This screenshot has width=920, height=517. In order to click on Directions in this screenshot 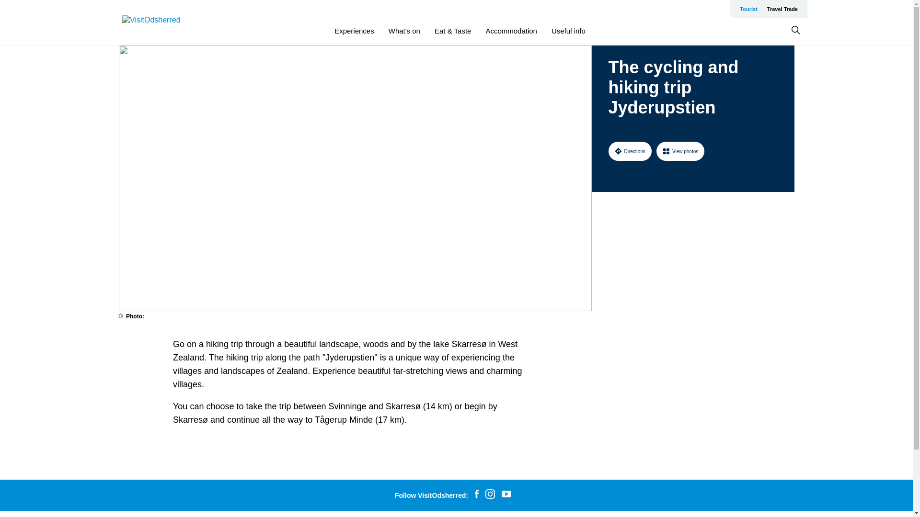, I will do `click(630, 151)`.